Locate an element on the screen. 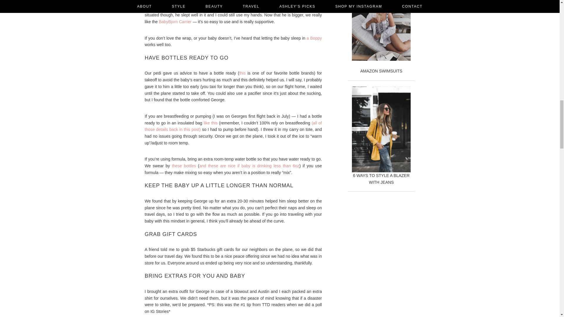 The height and width of the screenshot is (317, 564). this is located at coordinates (242, 73).